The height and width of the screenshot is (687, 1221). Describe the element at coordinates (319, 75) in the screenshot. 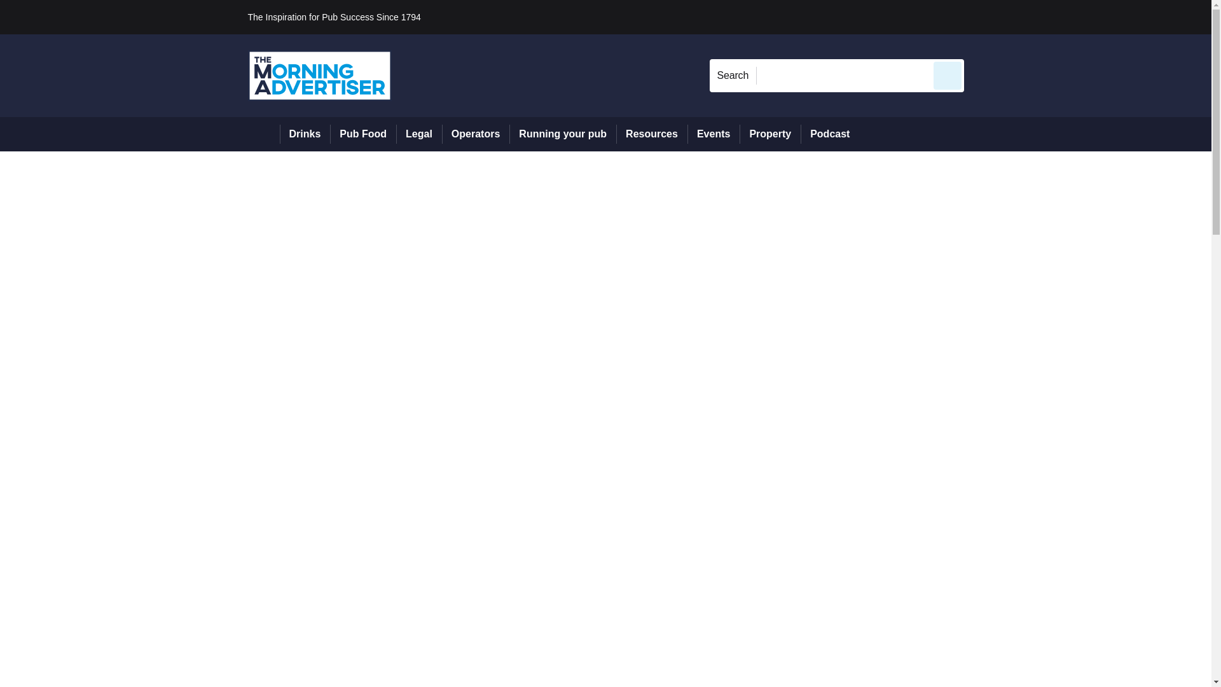

I see `The Morning Advertiser` at that location.